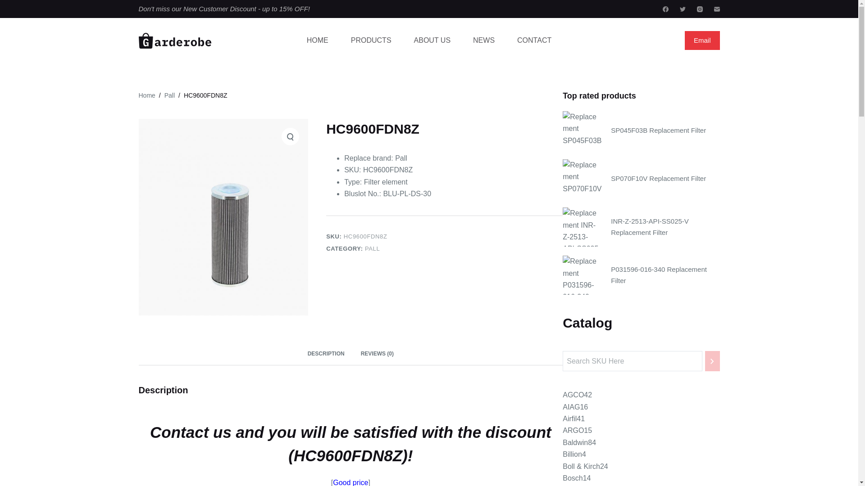 The width and height of the screenshot is (865, 486). I want to click on Replacement SP045F03B, so click(582, 130).